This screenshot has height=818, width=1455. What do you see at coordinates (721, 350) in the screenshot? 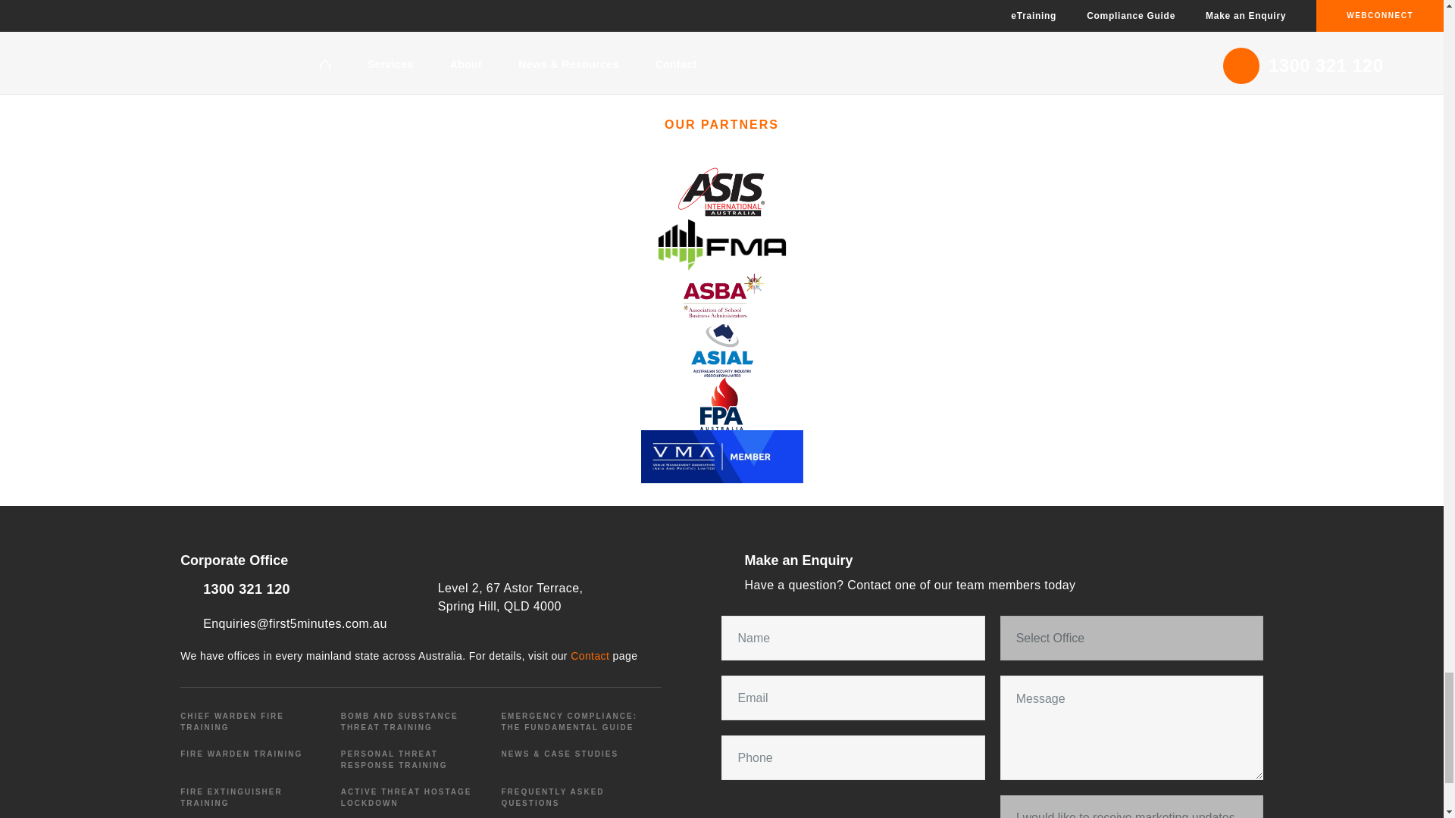
I see `How to Develop Your Emergency Evacuation Plan` at bounding box center [721, 350].